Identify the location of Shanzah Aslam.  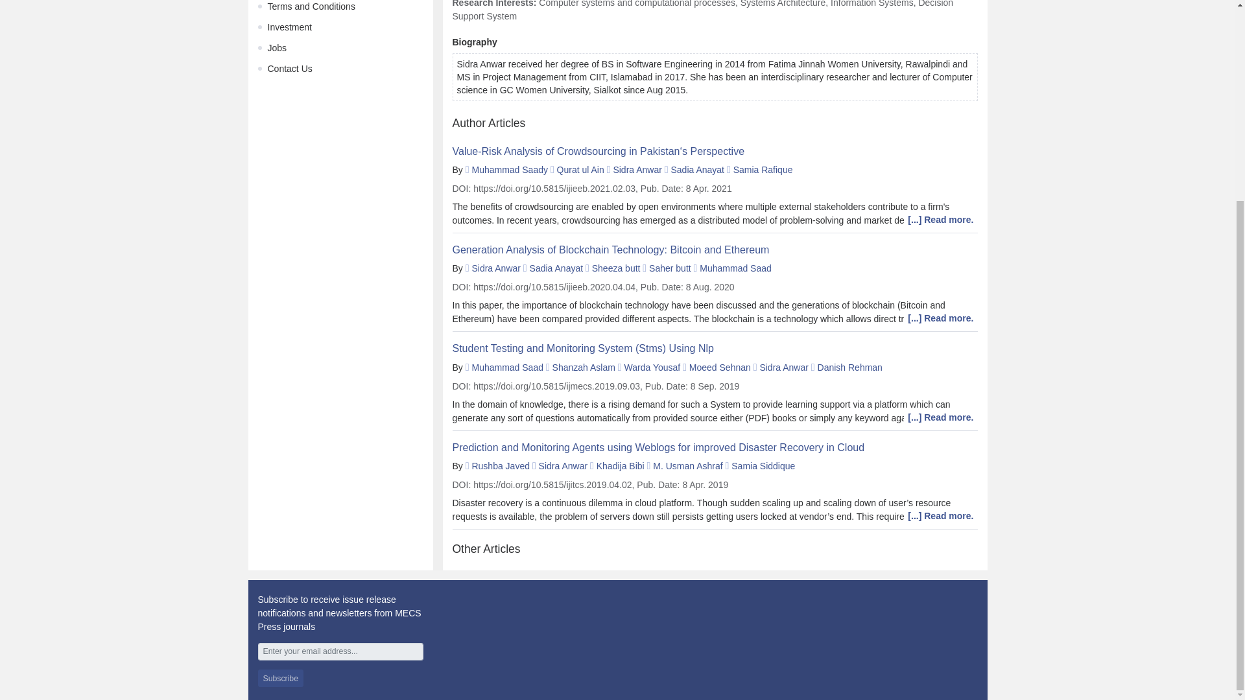
(584, 367).